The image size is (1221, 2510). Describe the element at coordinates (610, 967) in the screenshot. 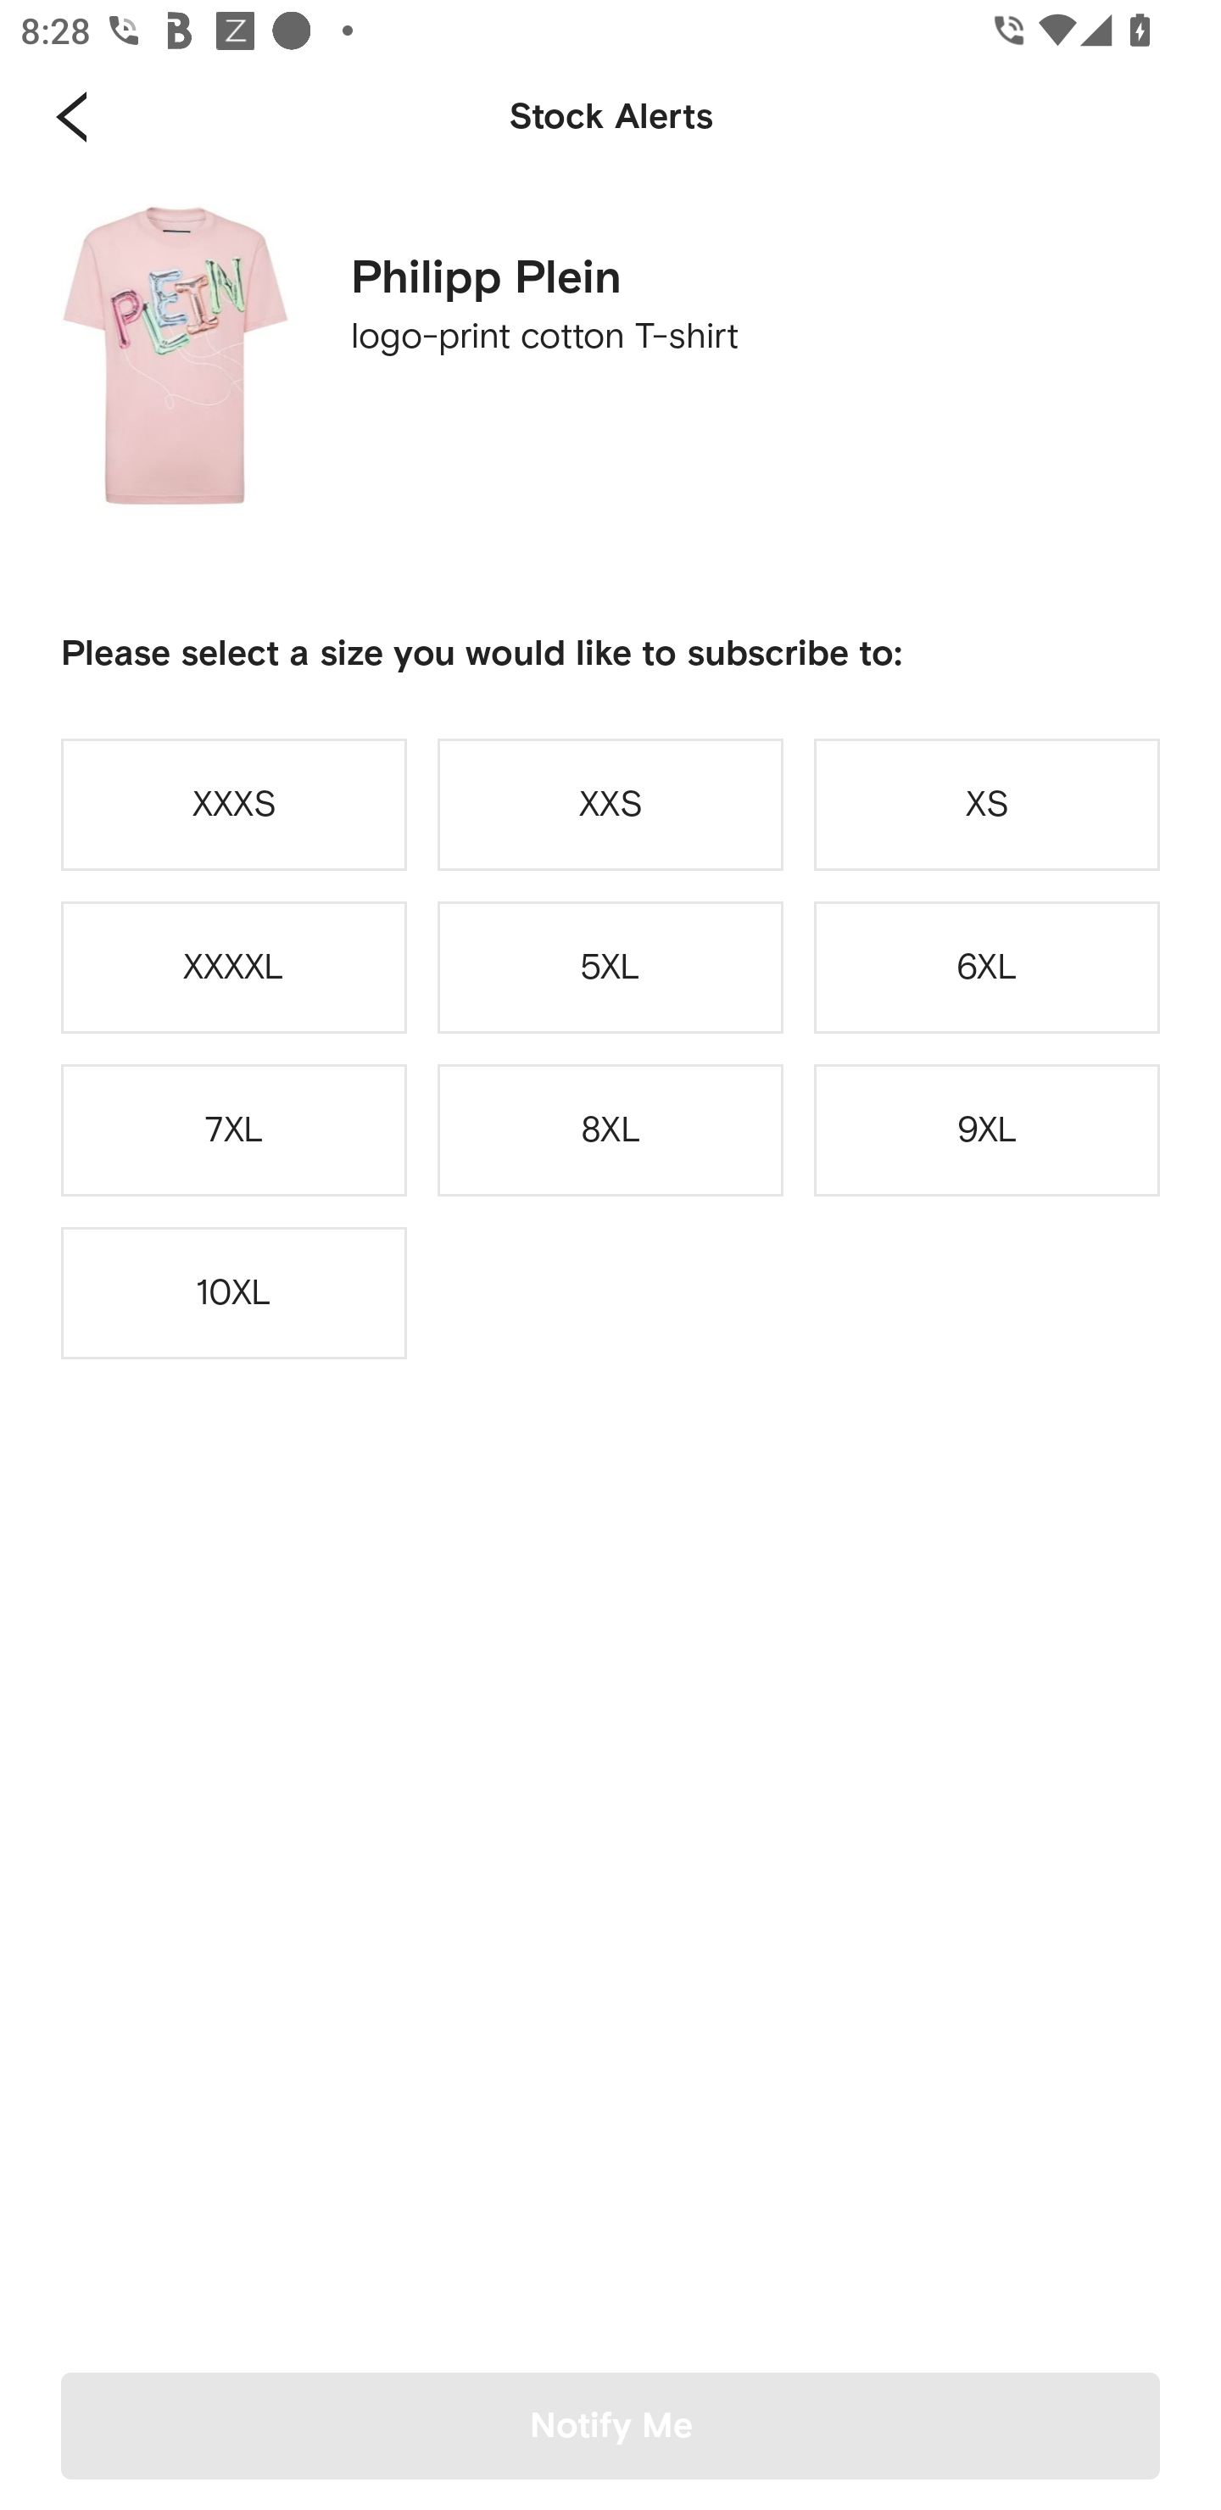

I see `5XL` at that location.